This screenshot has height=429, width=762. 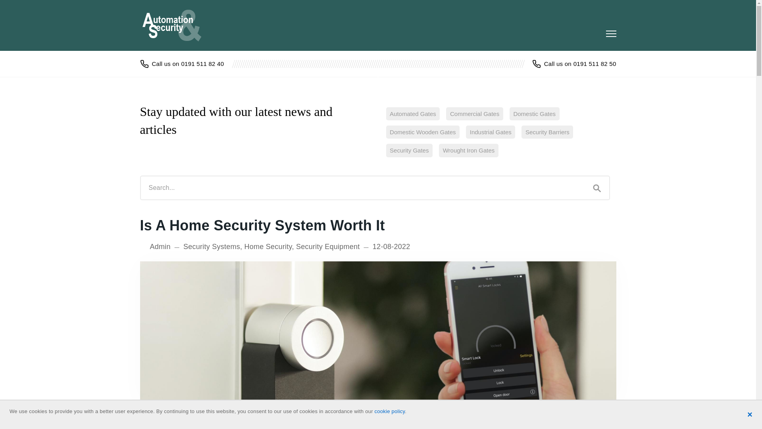 I want to click on Home, so click(x=176, y=25).